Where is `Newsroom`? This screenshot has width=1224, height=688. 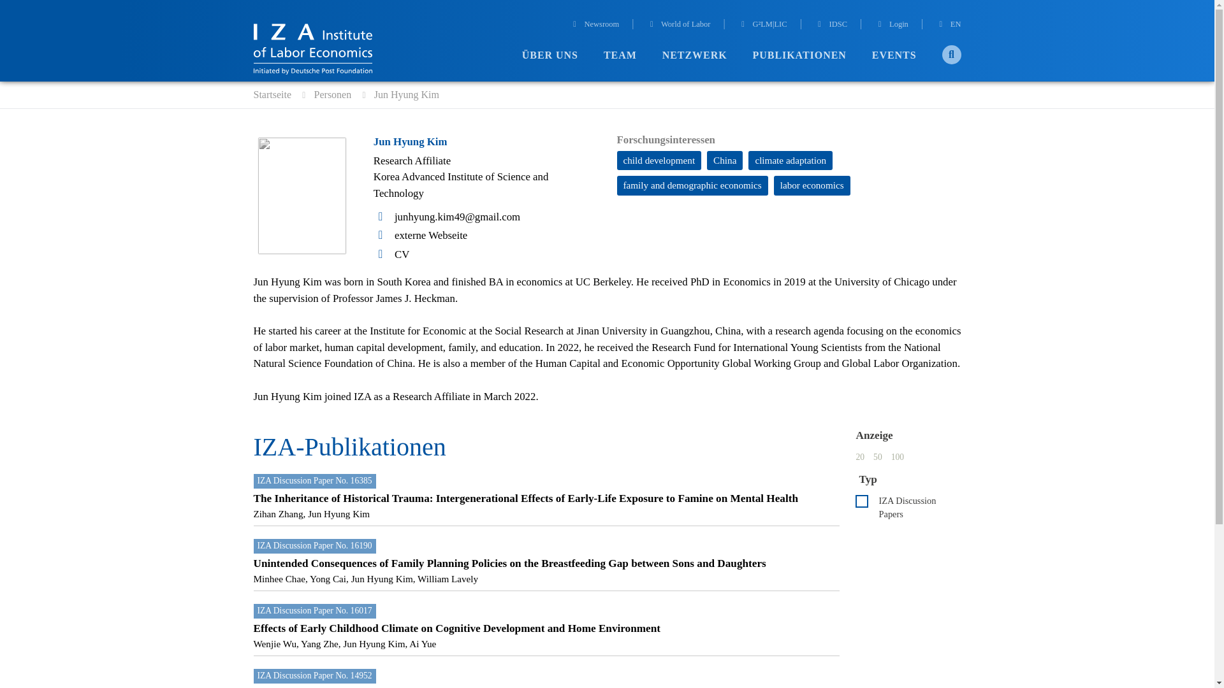
Newsroom is located at coordinates (594, 25).